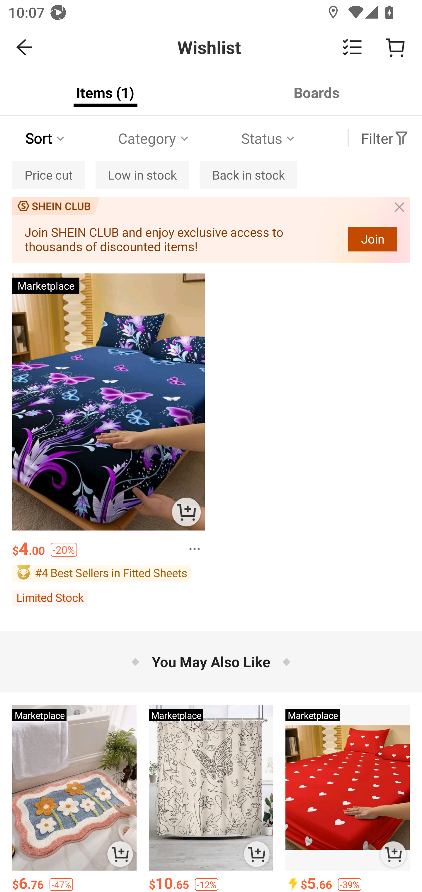 The width and height of the screenshot is (422, 892). Describe the element at coordinates (211, 47) in the screenshot. I see `Wishlist` at that location.